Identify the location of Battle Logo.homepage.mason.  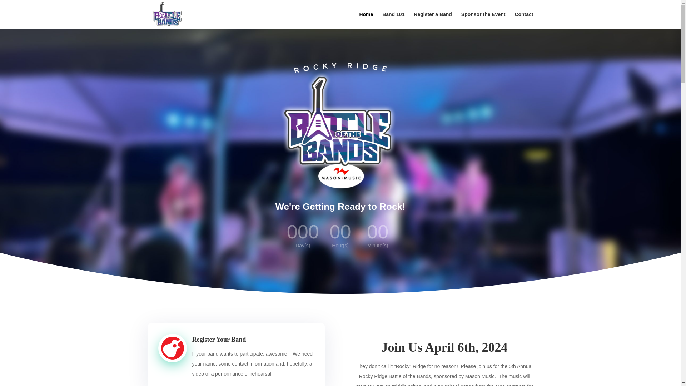
(340, 130).